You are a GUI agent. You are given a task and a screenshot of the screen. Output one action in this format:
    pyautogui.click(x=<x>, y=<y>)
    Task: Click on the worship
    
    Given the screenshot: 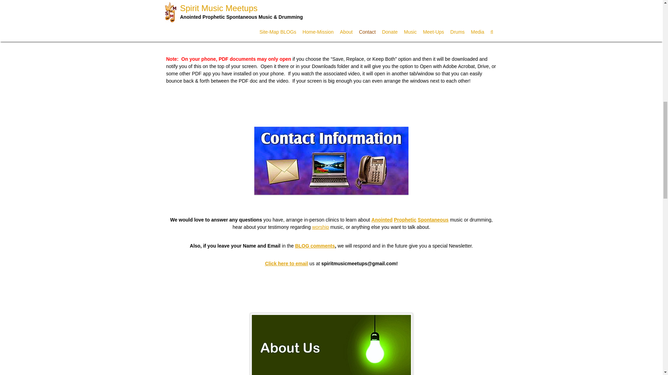 What is the action you would take?
    pyautogui.click(x=320, y=227)
    